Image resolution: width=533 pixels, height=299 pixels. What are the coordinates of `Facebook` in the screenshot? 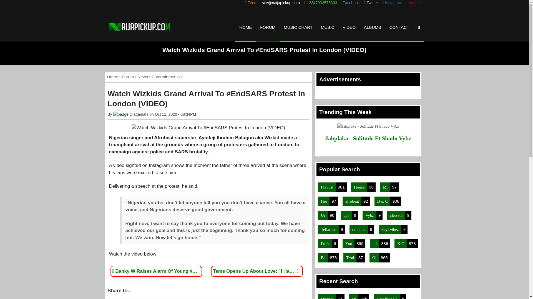 It's located at (350, 3).